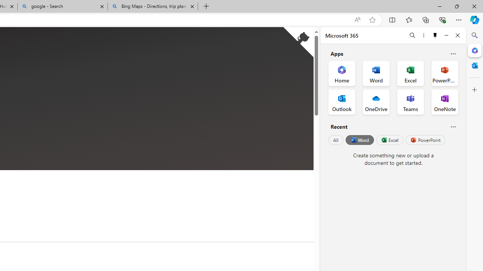 Image resolution: width=483 pixels, height=271 pixels. What do you see at coordinates (376, 102) in the screenshot?
I see `OneDrive Office App` at bounding box center [376, 102].